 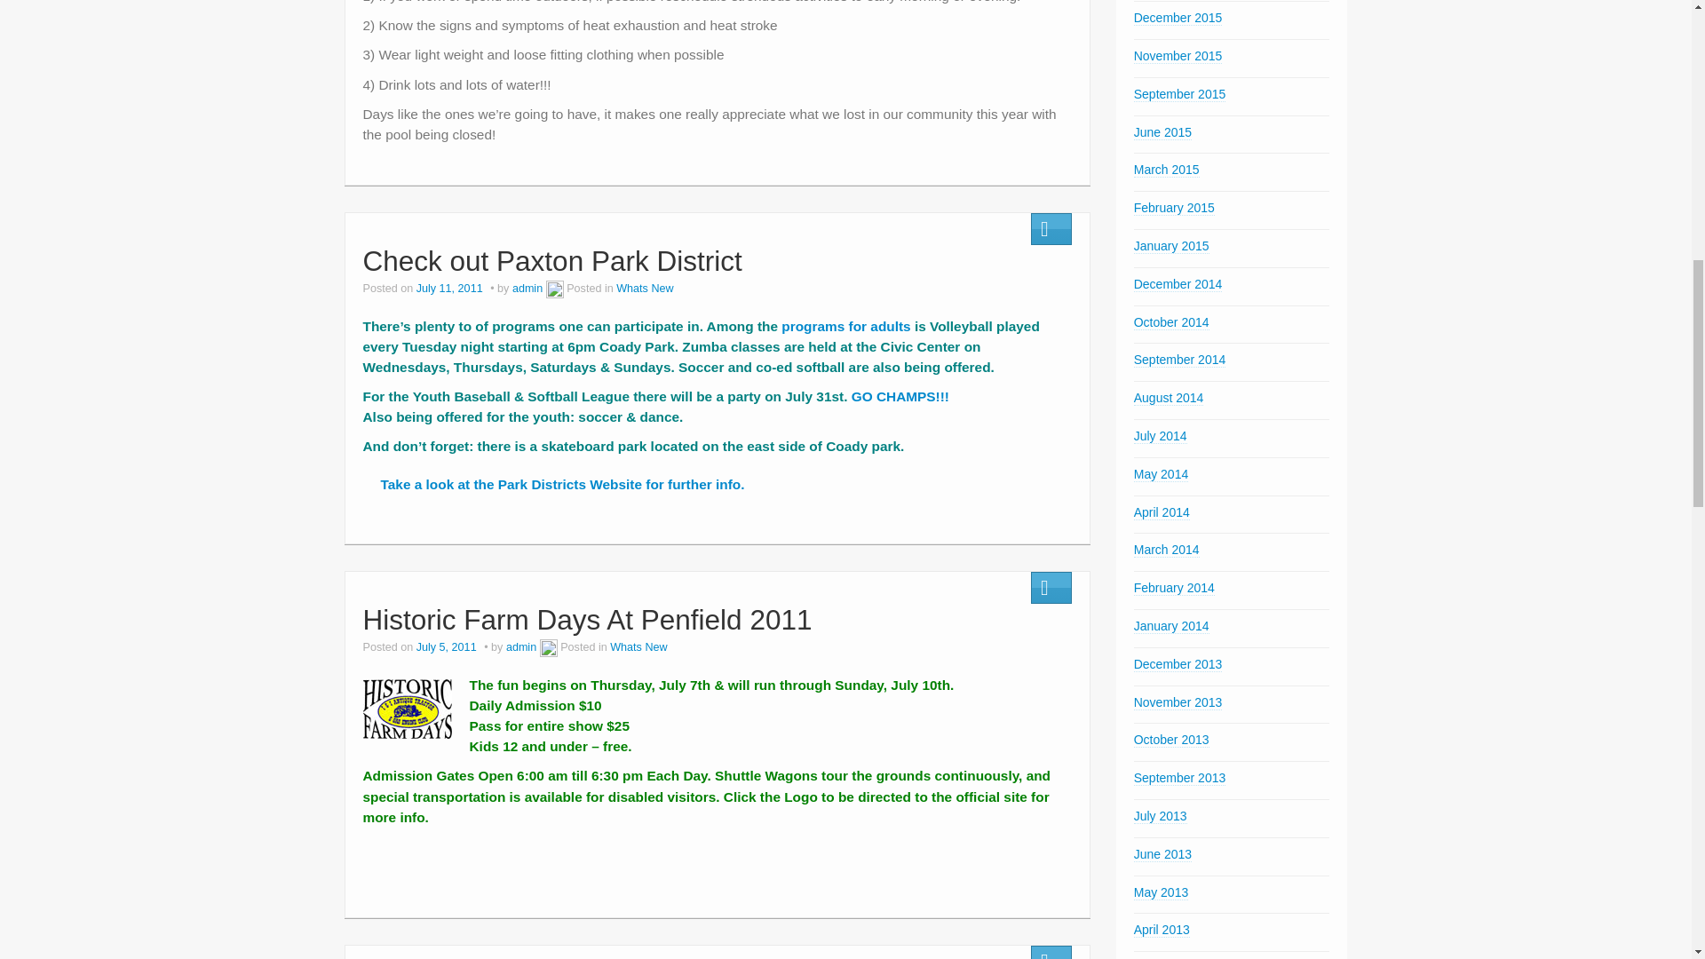 What do you see at coordinates (638, 646) in the screenshot?
I see `Whats New` at bounding box center [638, 646].